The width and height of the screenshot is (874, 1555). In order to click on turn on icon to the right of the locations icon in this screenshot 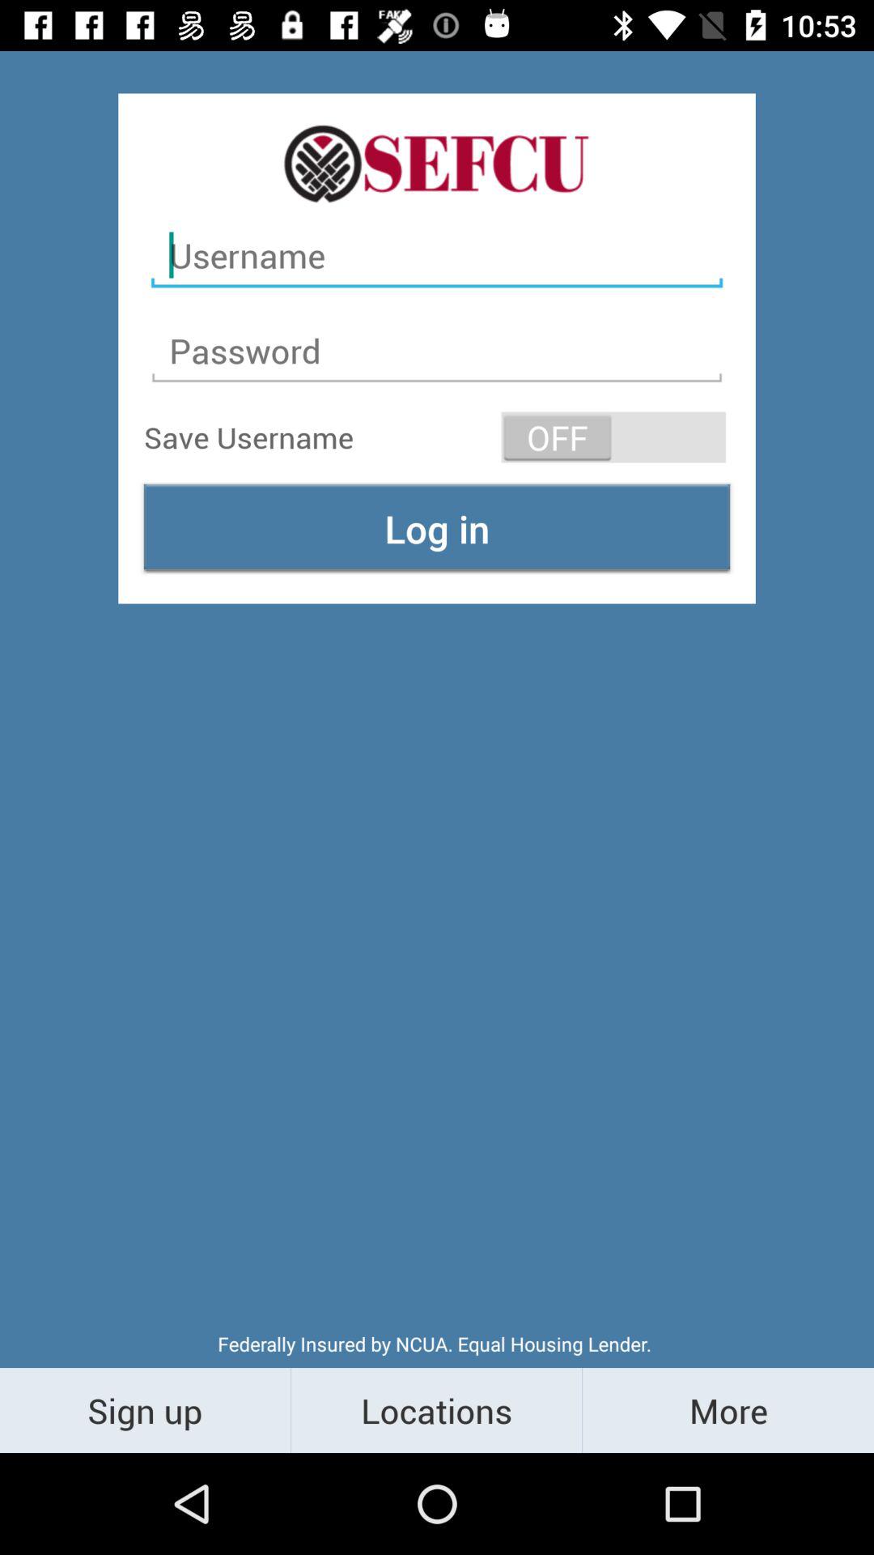, I will do `click(728, 1409)`.